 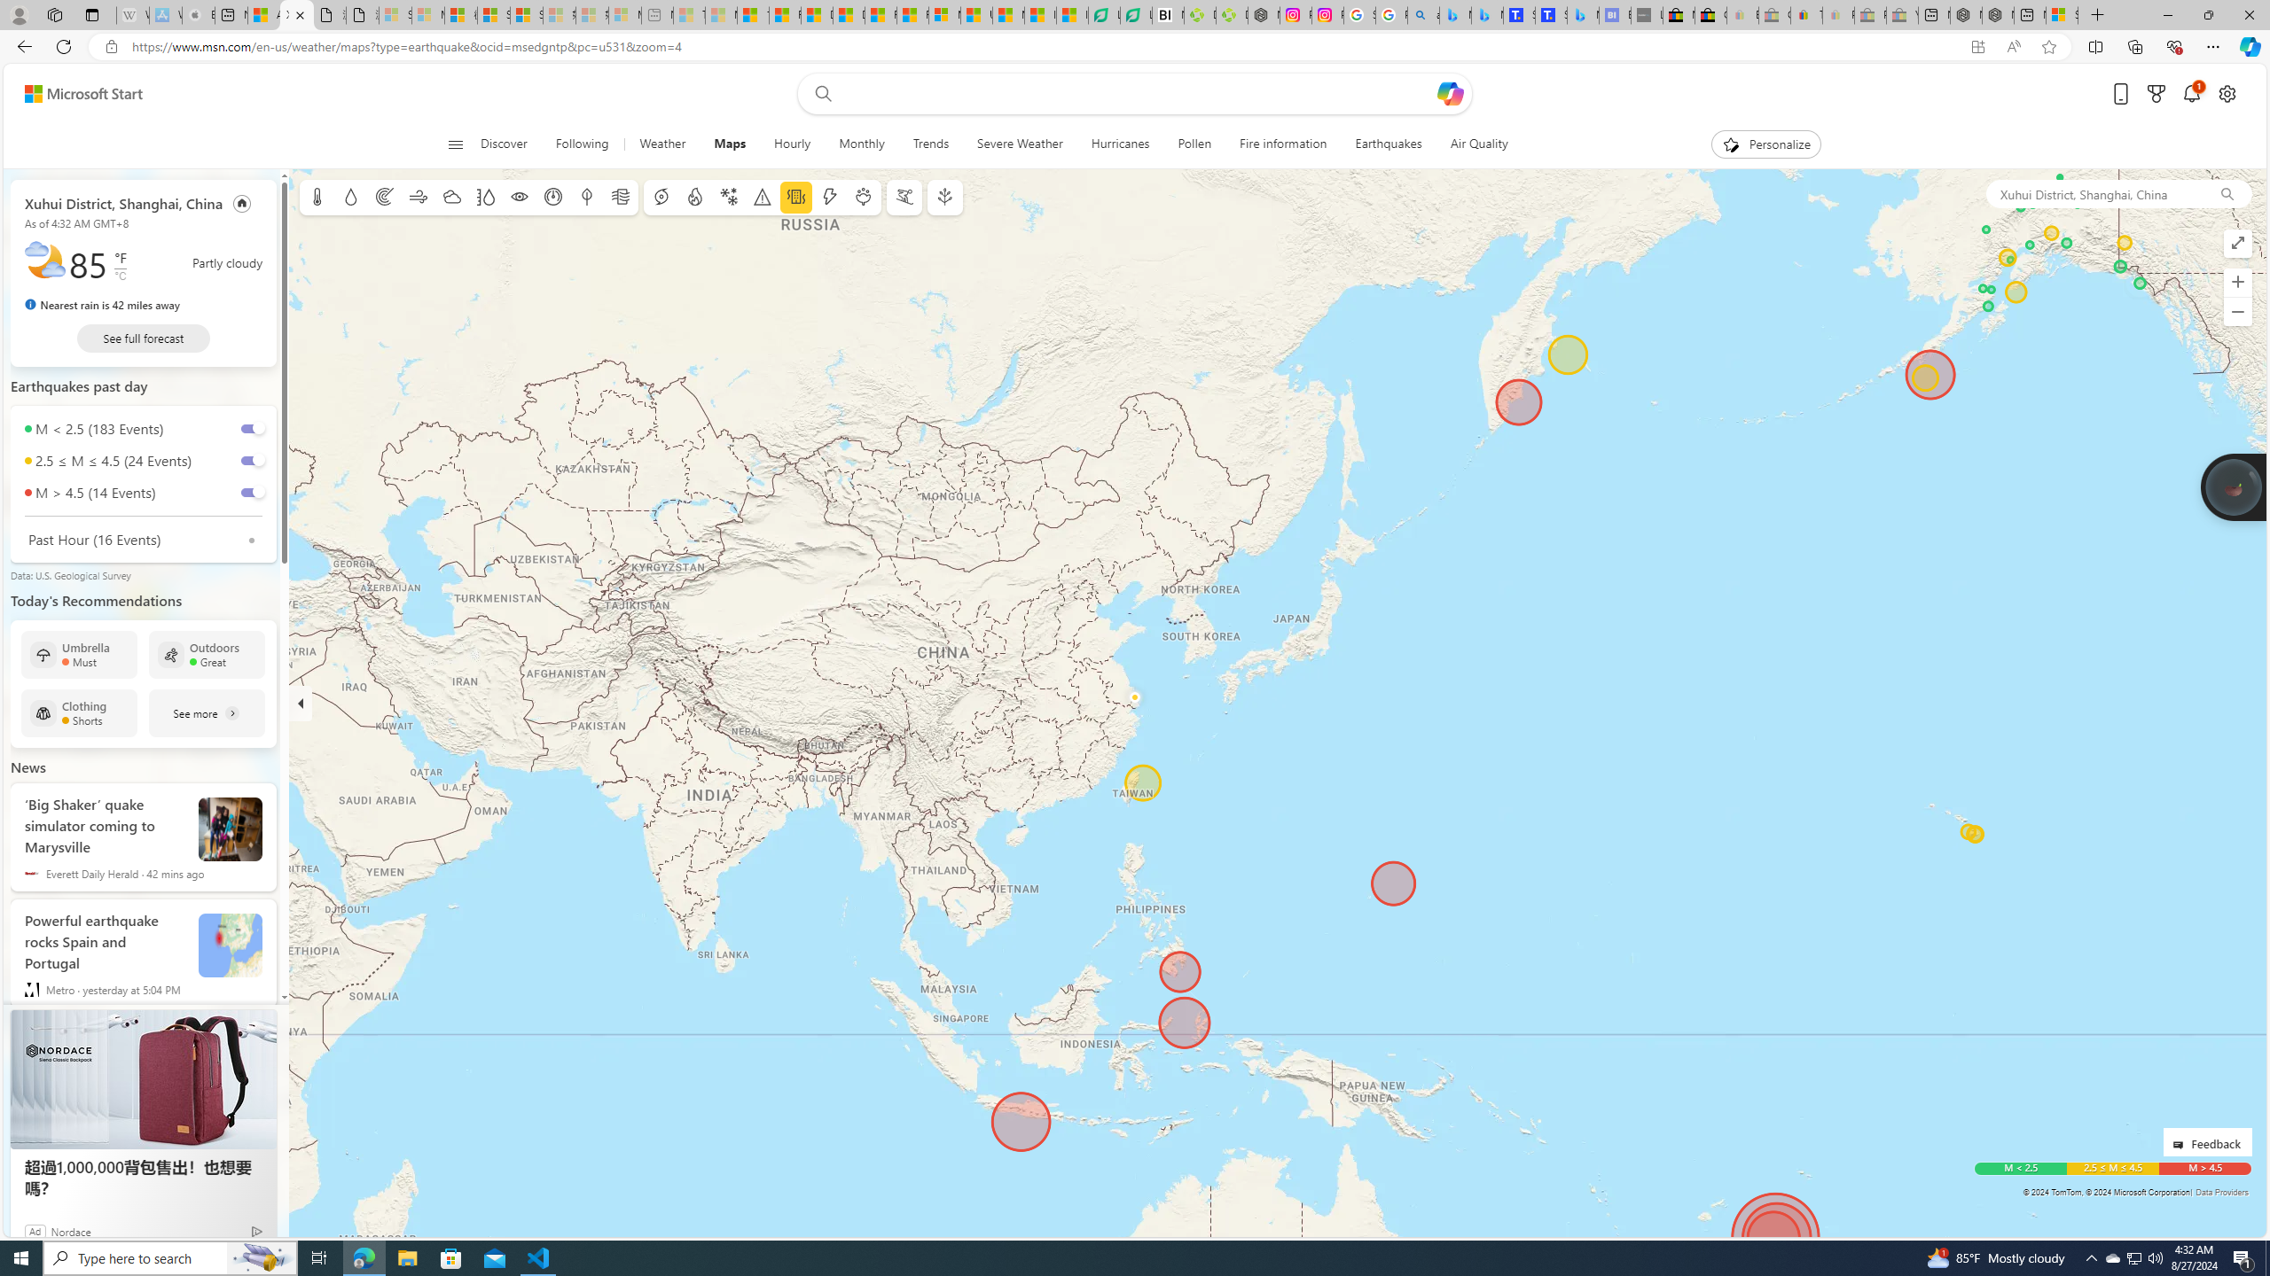 What do you see at coordinates (2156, 94) in the screenshot?
I see `Microsoft rewards` at bounding box center [2156, 94].